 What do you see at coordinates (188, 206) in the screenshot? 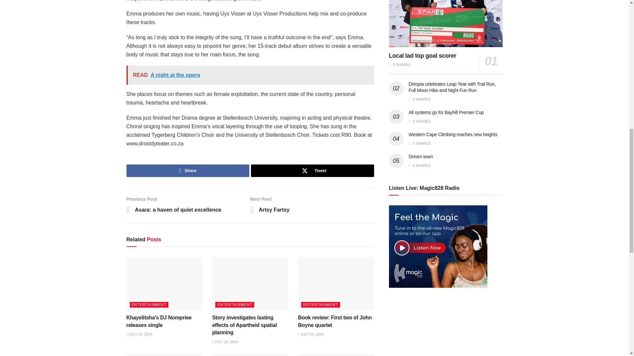
I see `READ  A night at the opera` at bounding box center [188, 206].